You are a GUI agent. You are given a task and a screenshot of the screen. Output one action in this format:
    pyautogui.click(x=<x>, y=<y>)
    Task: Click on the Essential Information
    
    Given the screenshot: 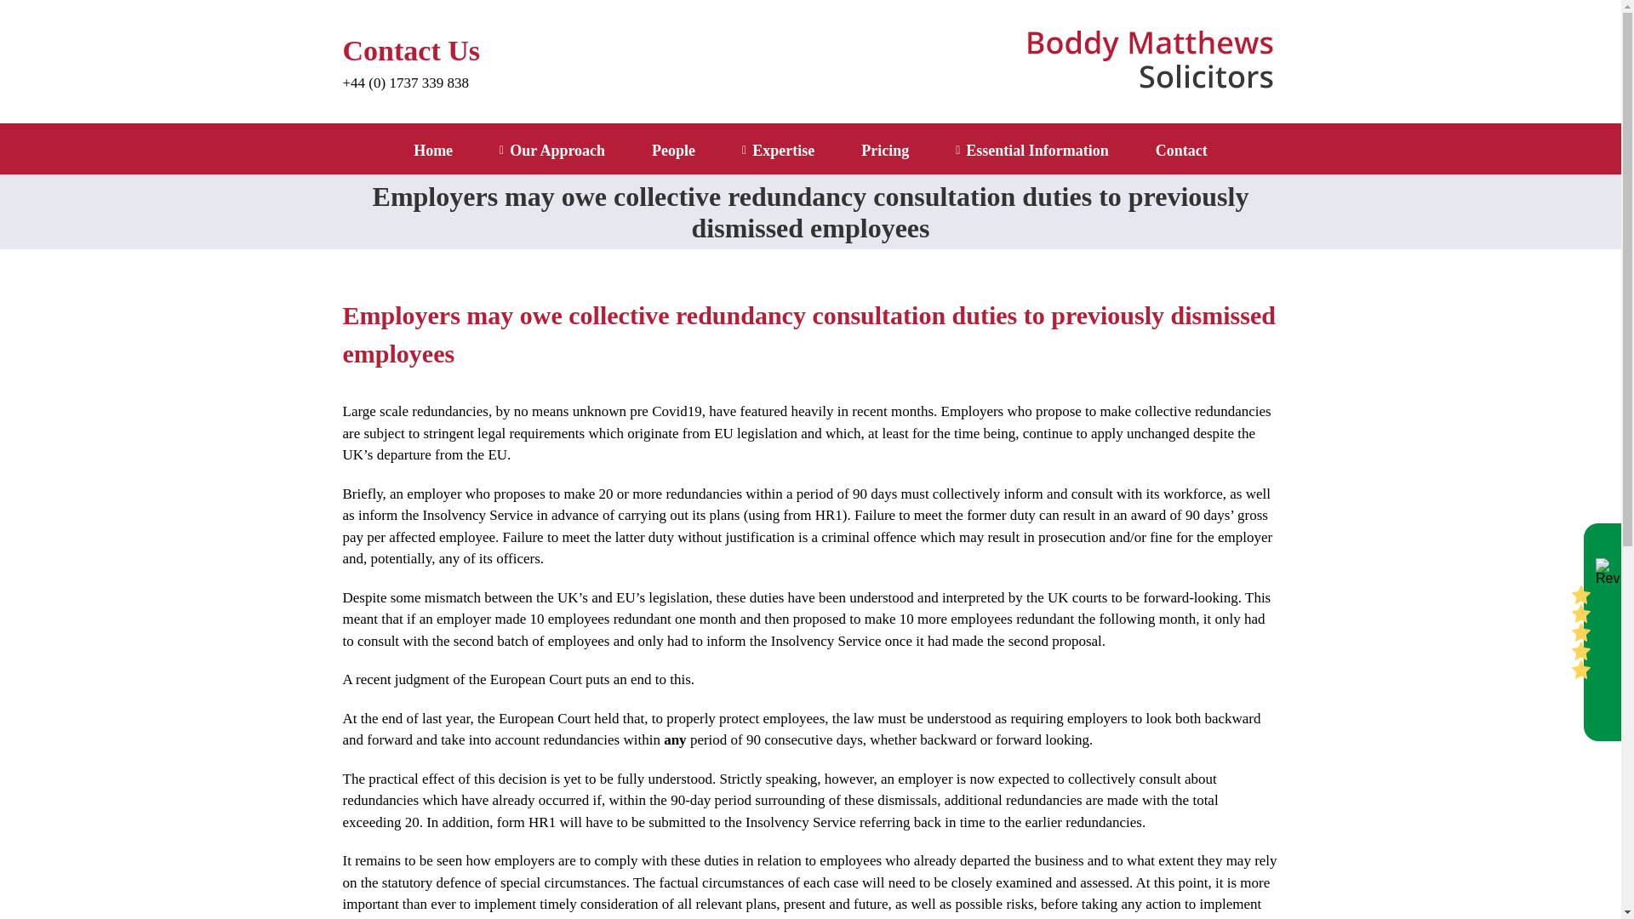 What is the action you would take?
    pyautogui.click(x=1032, y=148)
    